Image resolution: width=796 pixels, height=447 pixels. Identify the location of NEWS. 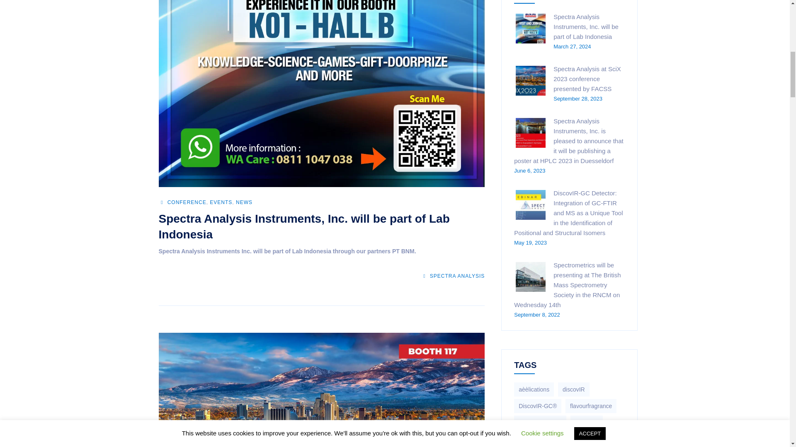
(244, 202).